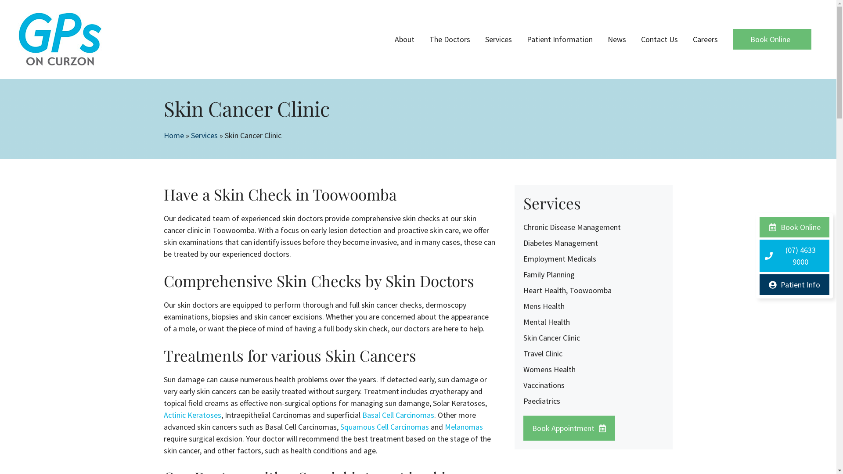 The height and width of the screenshot is (474, 843). I want to click on Squamous Cell Carcinomas, so click(384, 427).